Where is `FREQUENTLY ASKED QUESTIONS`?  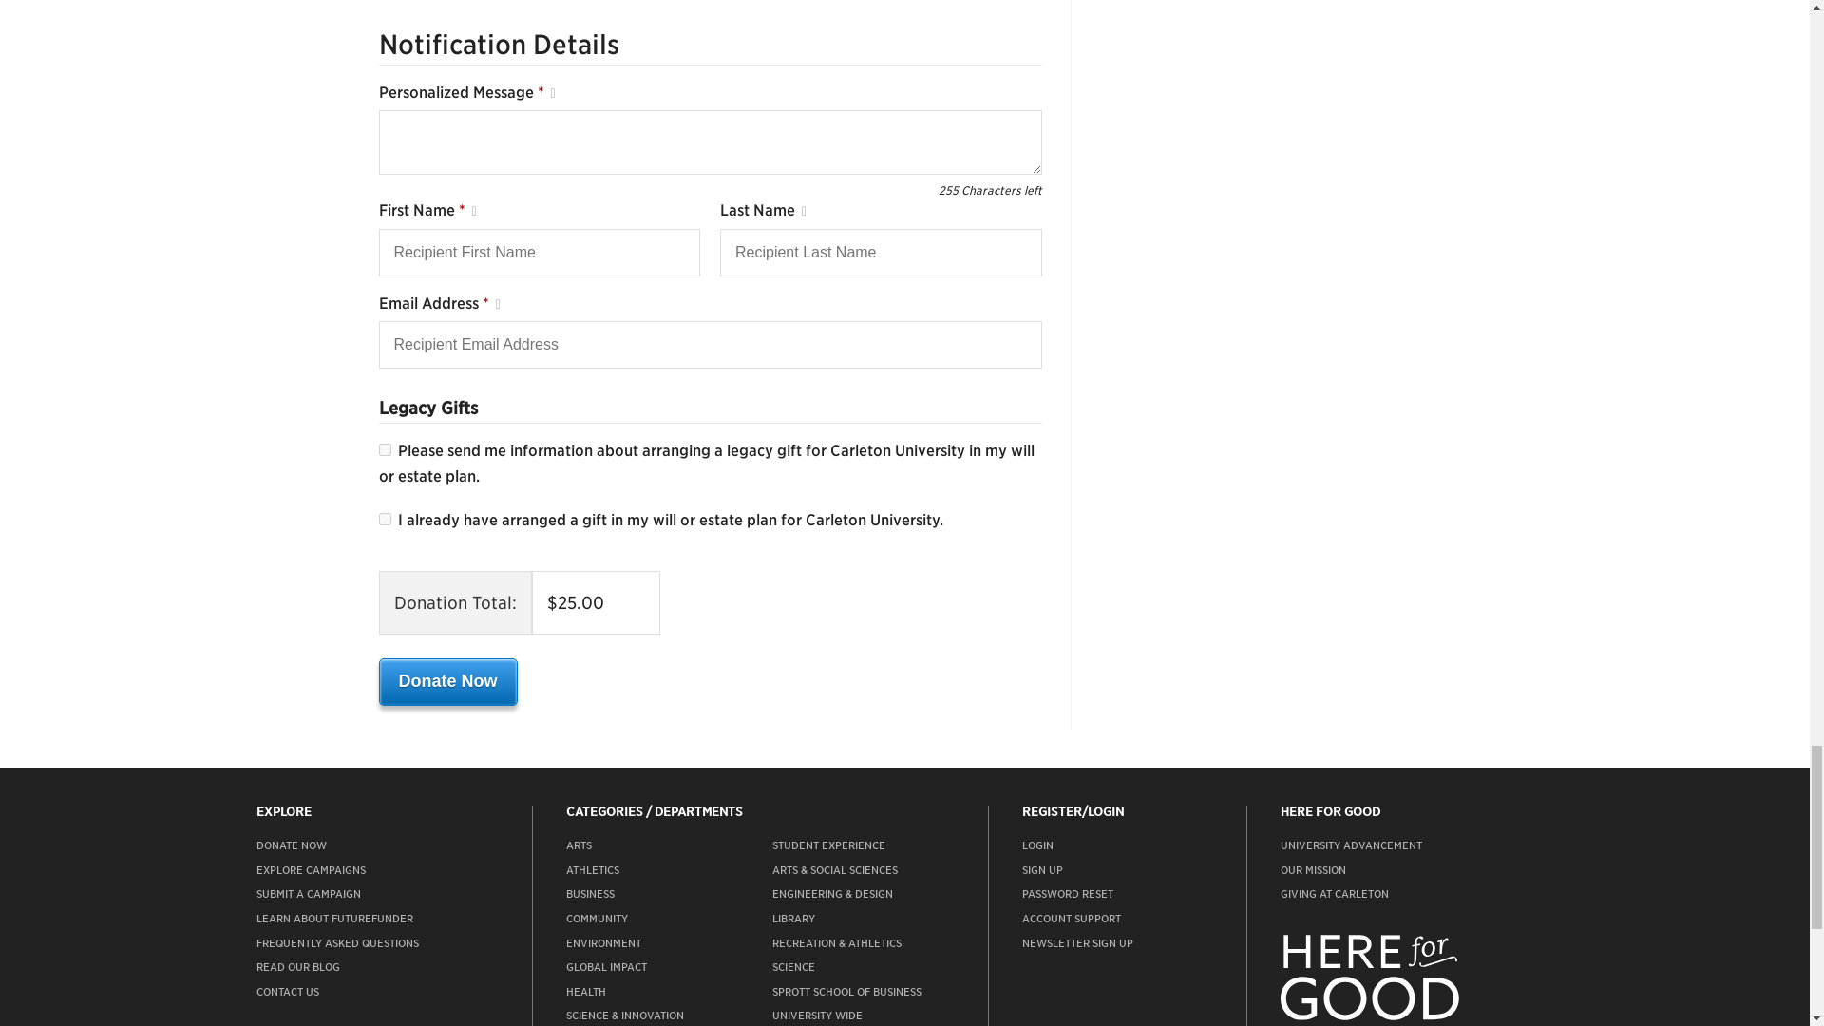 FREQUENTLY ASKED QUESTIONS is located at coordinates (338, 943).